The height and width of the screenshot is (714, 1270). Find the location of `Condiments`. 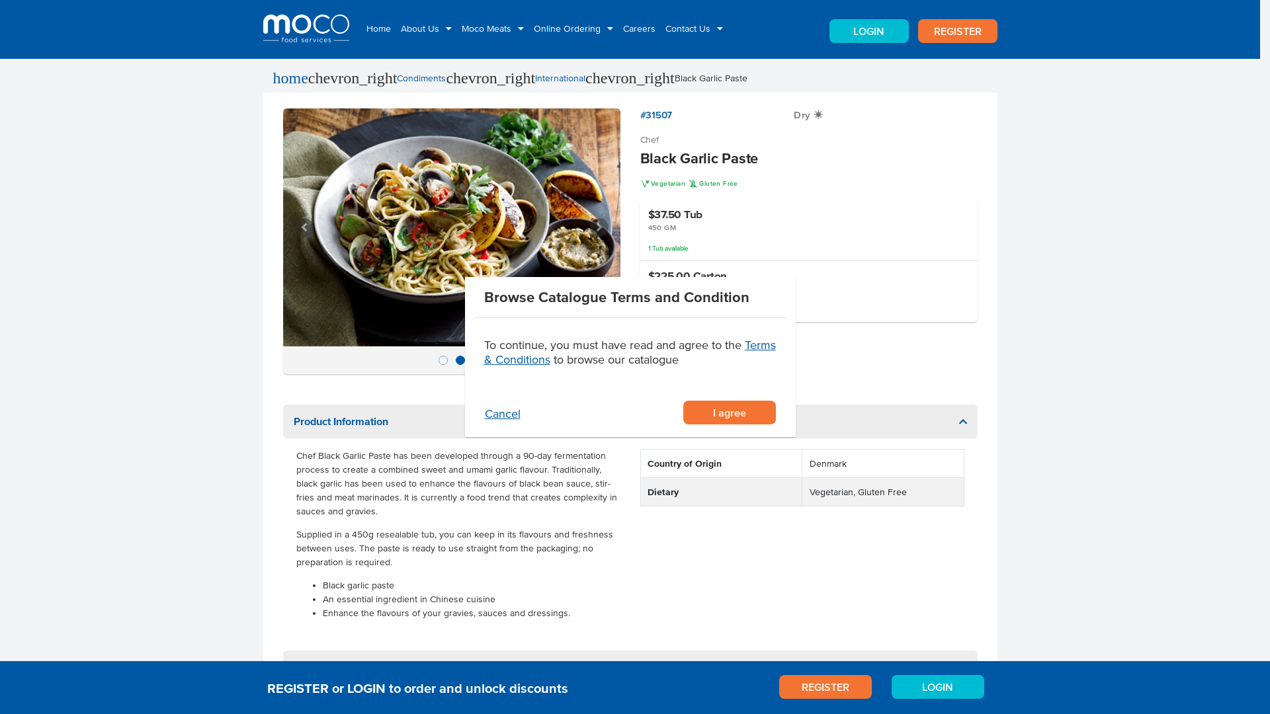

Condiments is located at coordinates (421, 78).